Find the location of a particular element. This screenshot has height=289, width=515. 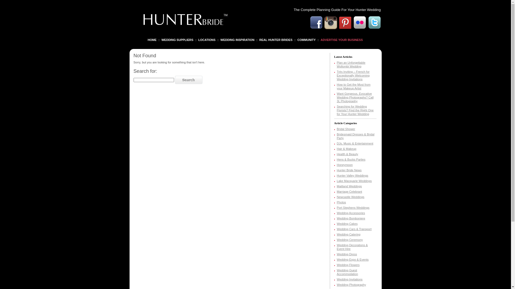

Wedding Catering is located at coordinates (349, 234).